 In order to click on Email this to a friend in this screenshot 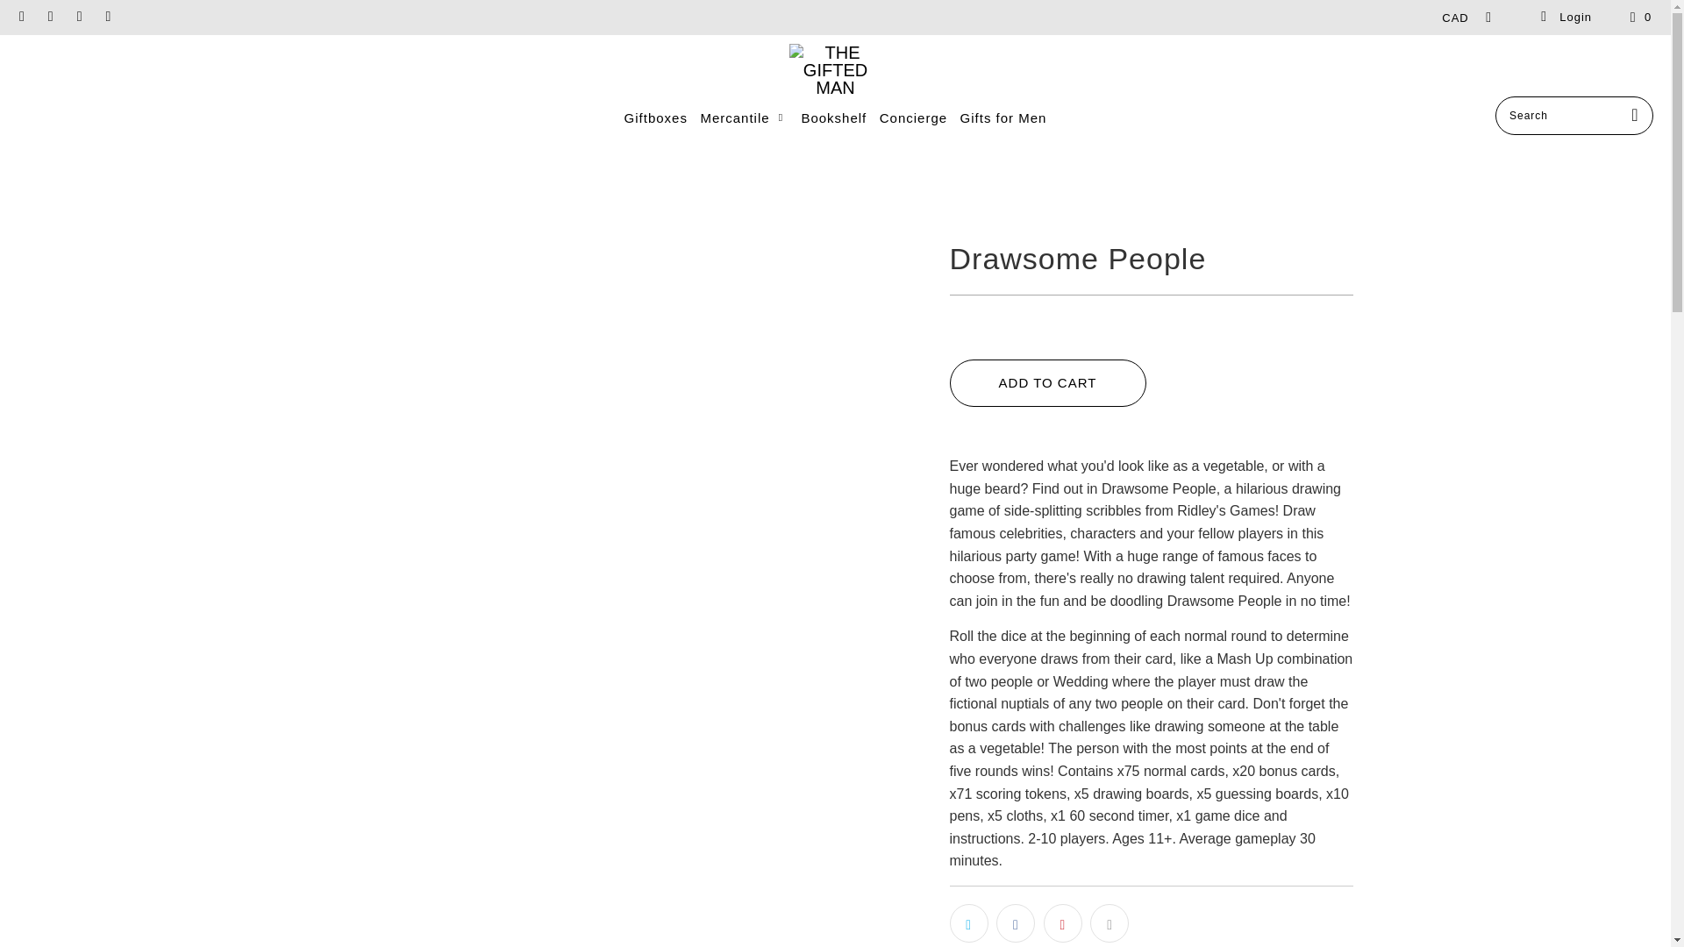, I will do `click(1109, 922)`.